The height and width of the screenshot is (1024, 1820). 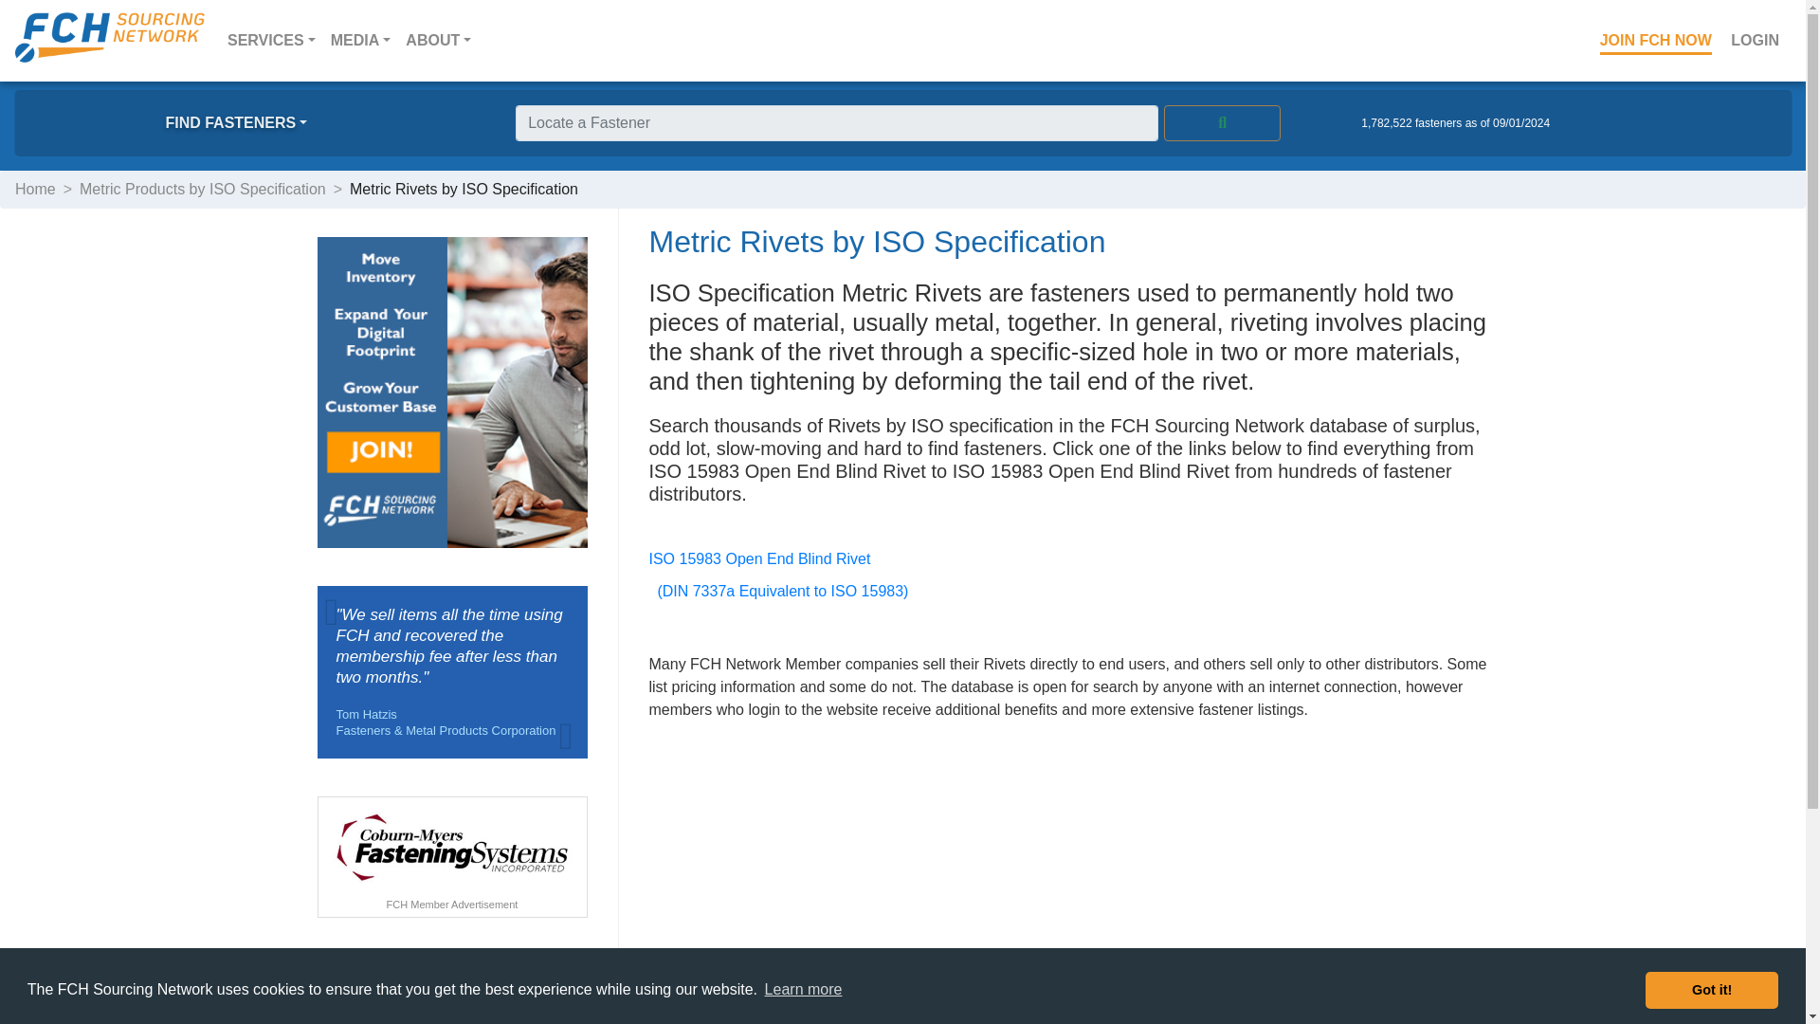 What do you see at coordinates (360, 40) in the screenshot?
I see `MEDIA` at bounding box center [360, 40].